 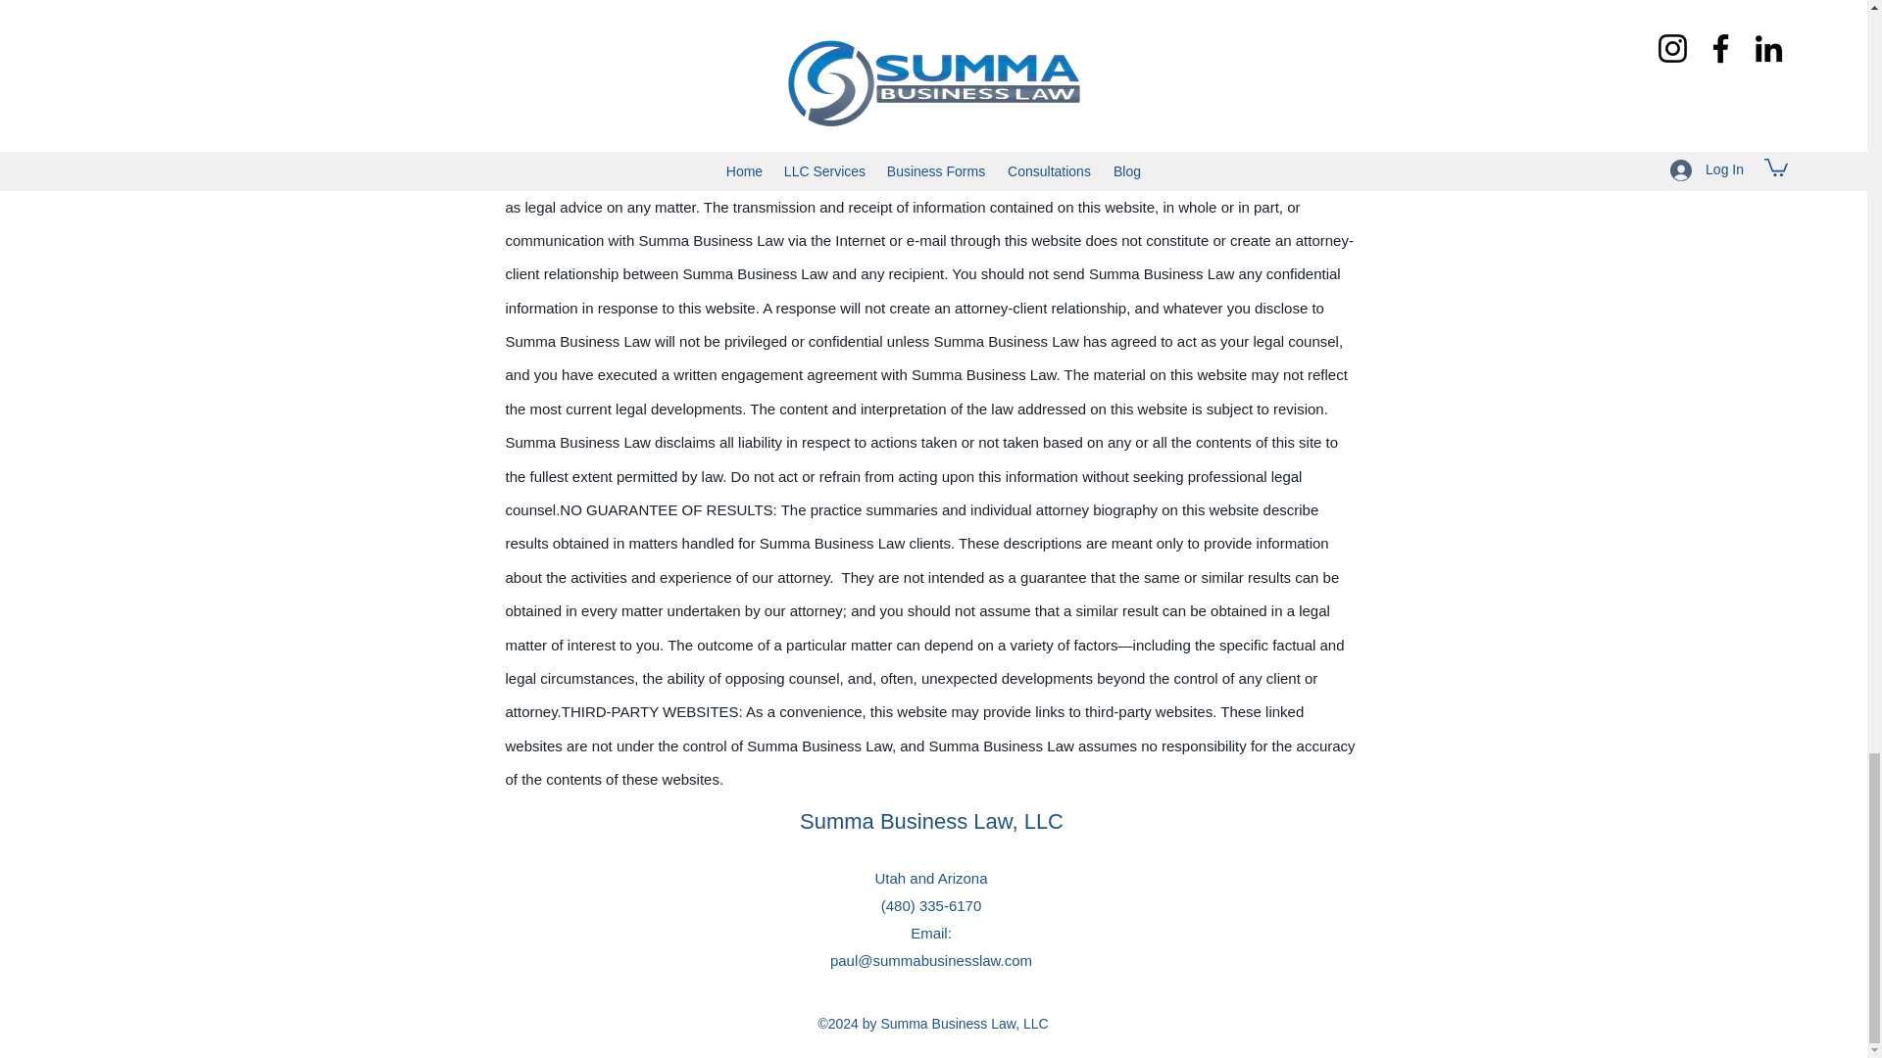 What do you see at coordinates (886, 48) in the screenshot?
I see `0` at bounding box center [886, 48].